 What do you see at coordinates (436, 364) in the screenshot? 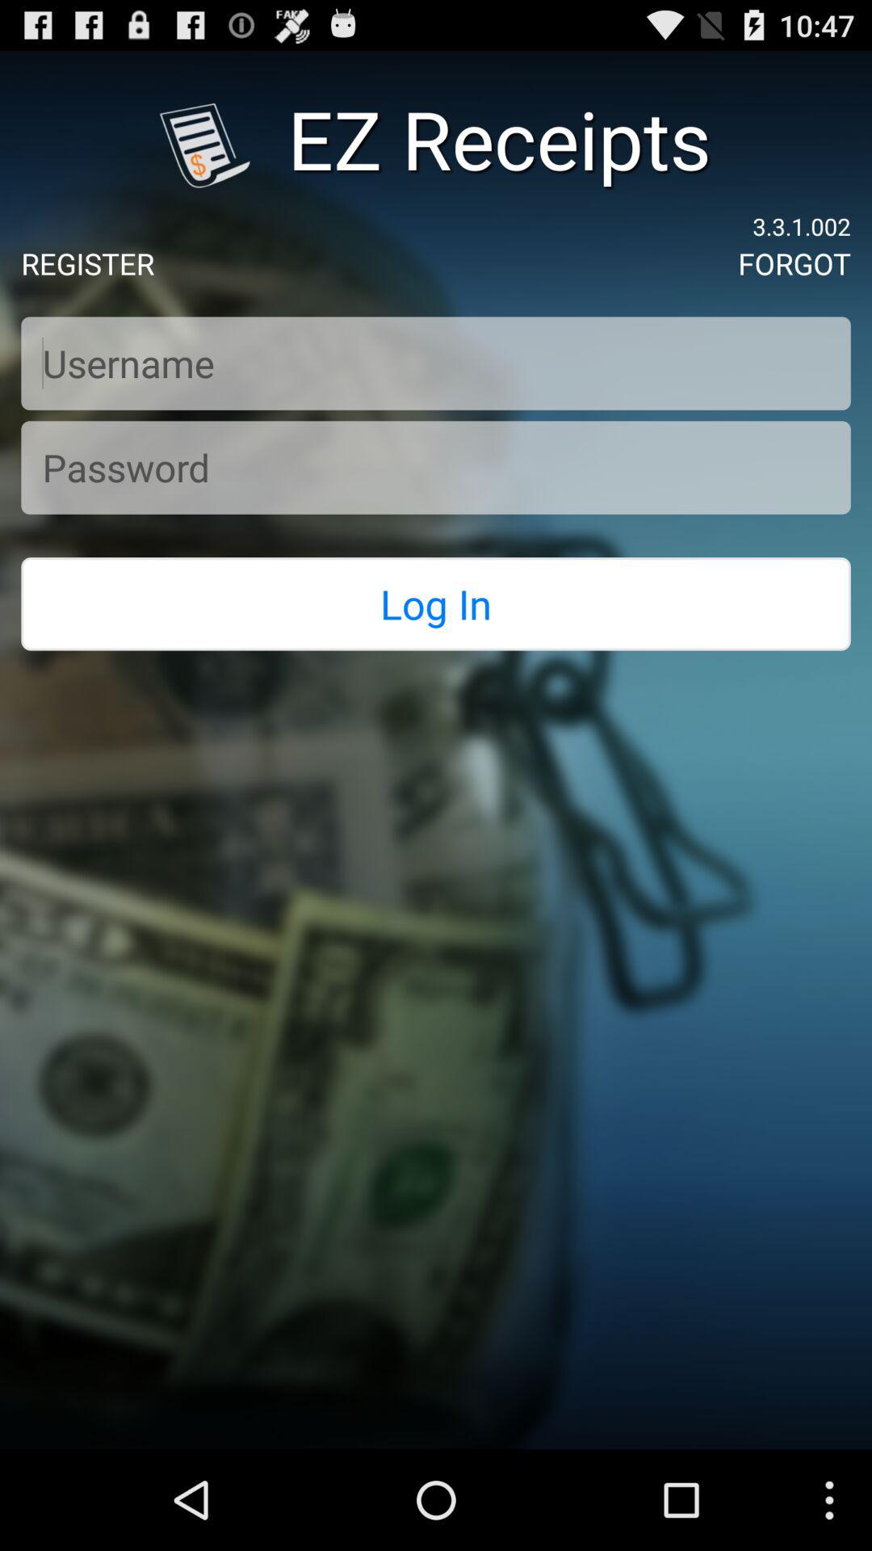
I see `enter username` at bounding box center [436, 364].